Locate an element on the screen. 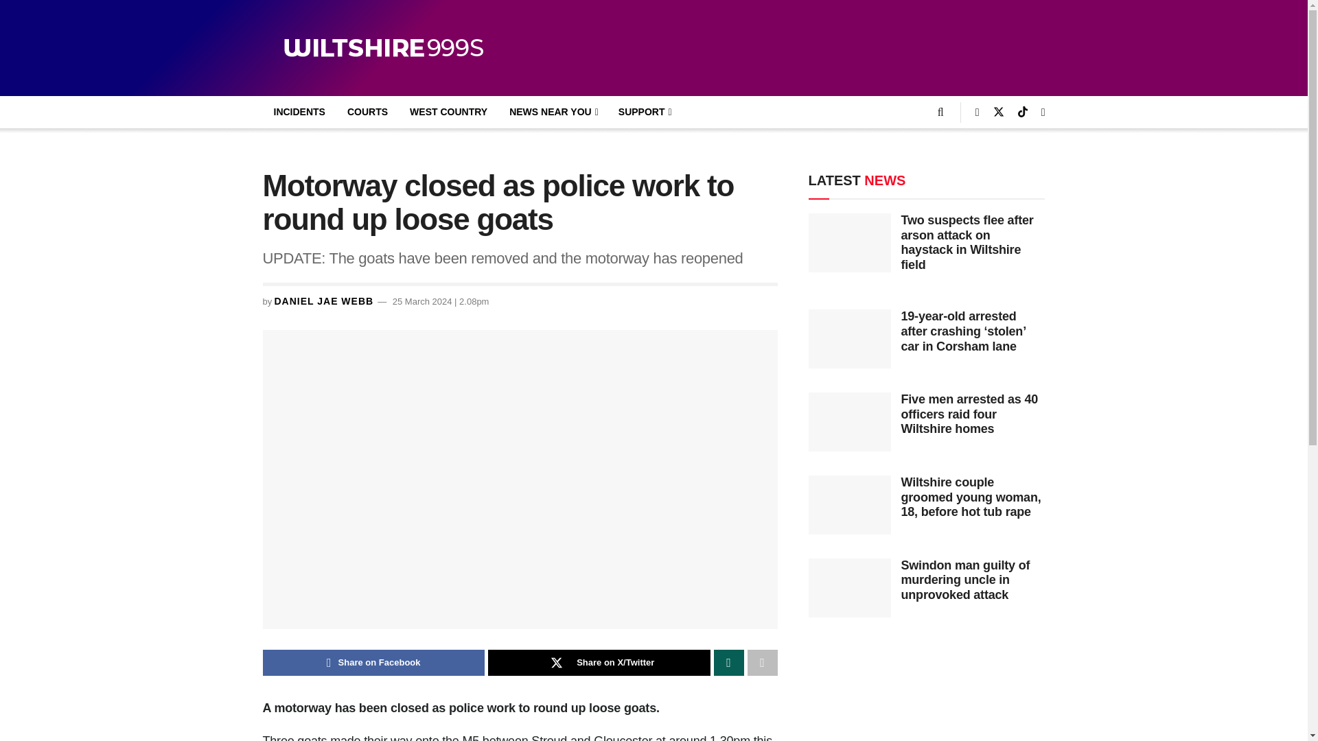 Image resolution: width=1318 pixels, height=741 pixels. NEWS NEAR YOU is located at coordinates (553, 112).